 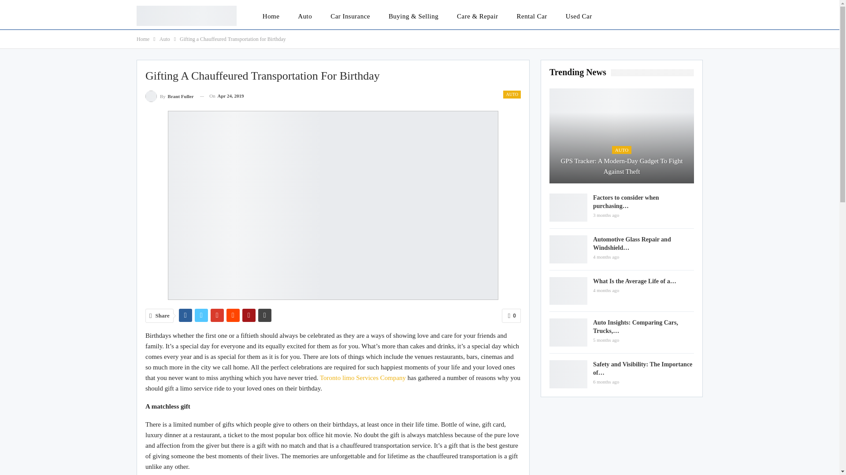 What do you see at coordinates (579, 16) in the screenshot?
I see `Used Car` at bounding box center [579, 16].